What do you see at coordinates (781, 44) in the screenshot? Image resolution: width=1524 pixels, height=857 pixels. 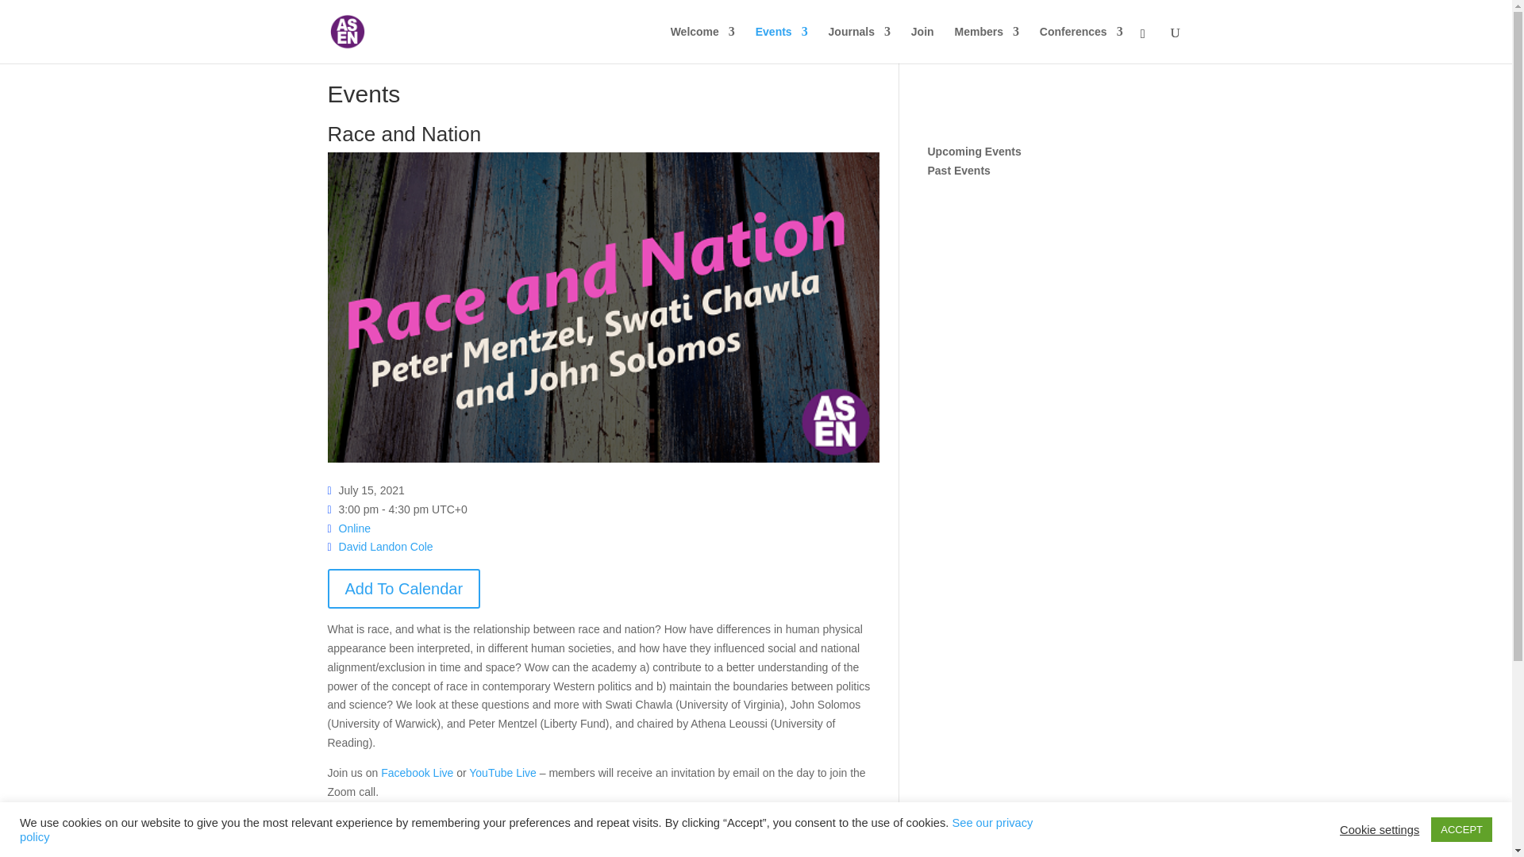 I see `Events` at bounding box center [781, 44].